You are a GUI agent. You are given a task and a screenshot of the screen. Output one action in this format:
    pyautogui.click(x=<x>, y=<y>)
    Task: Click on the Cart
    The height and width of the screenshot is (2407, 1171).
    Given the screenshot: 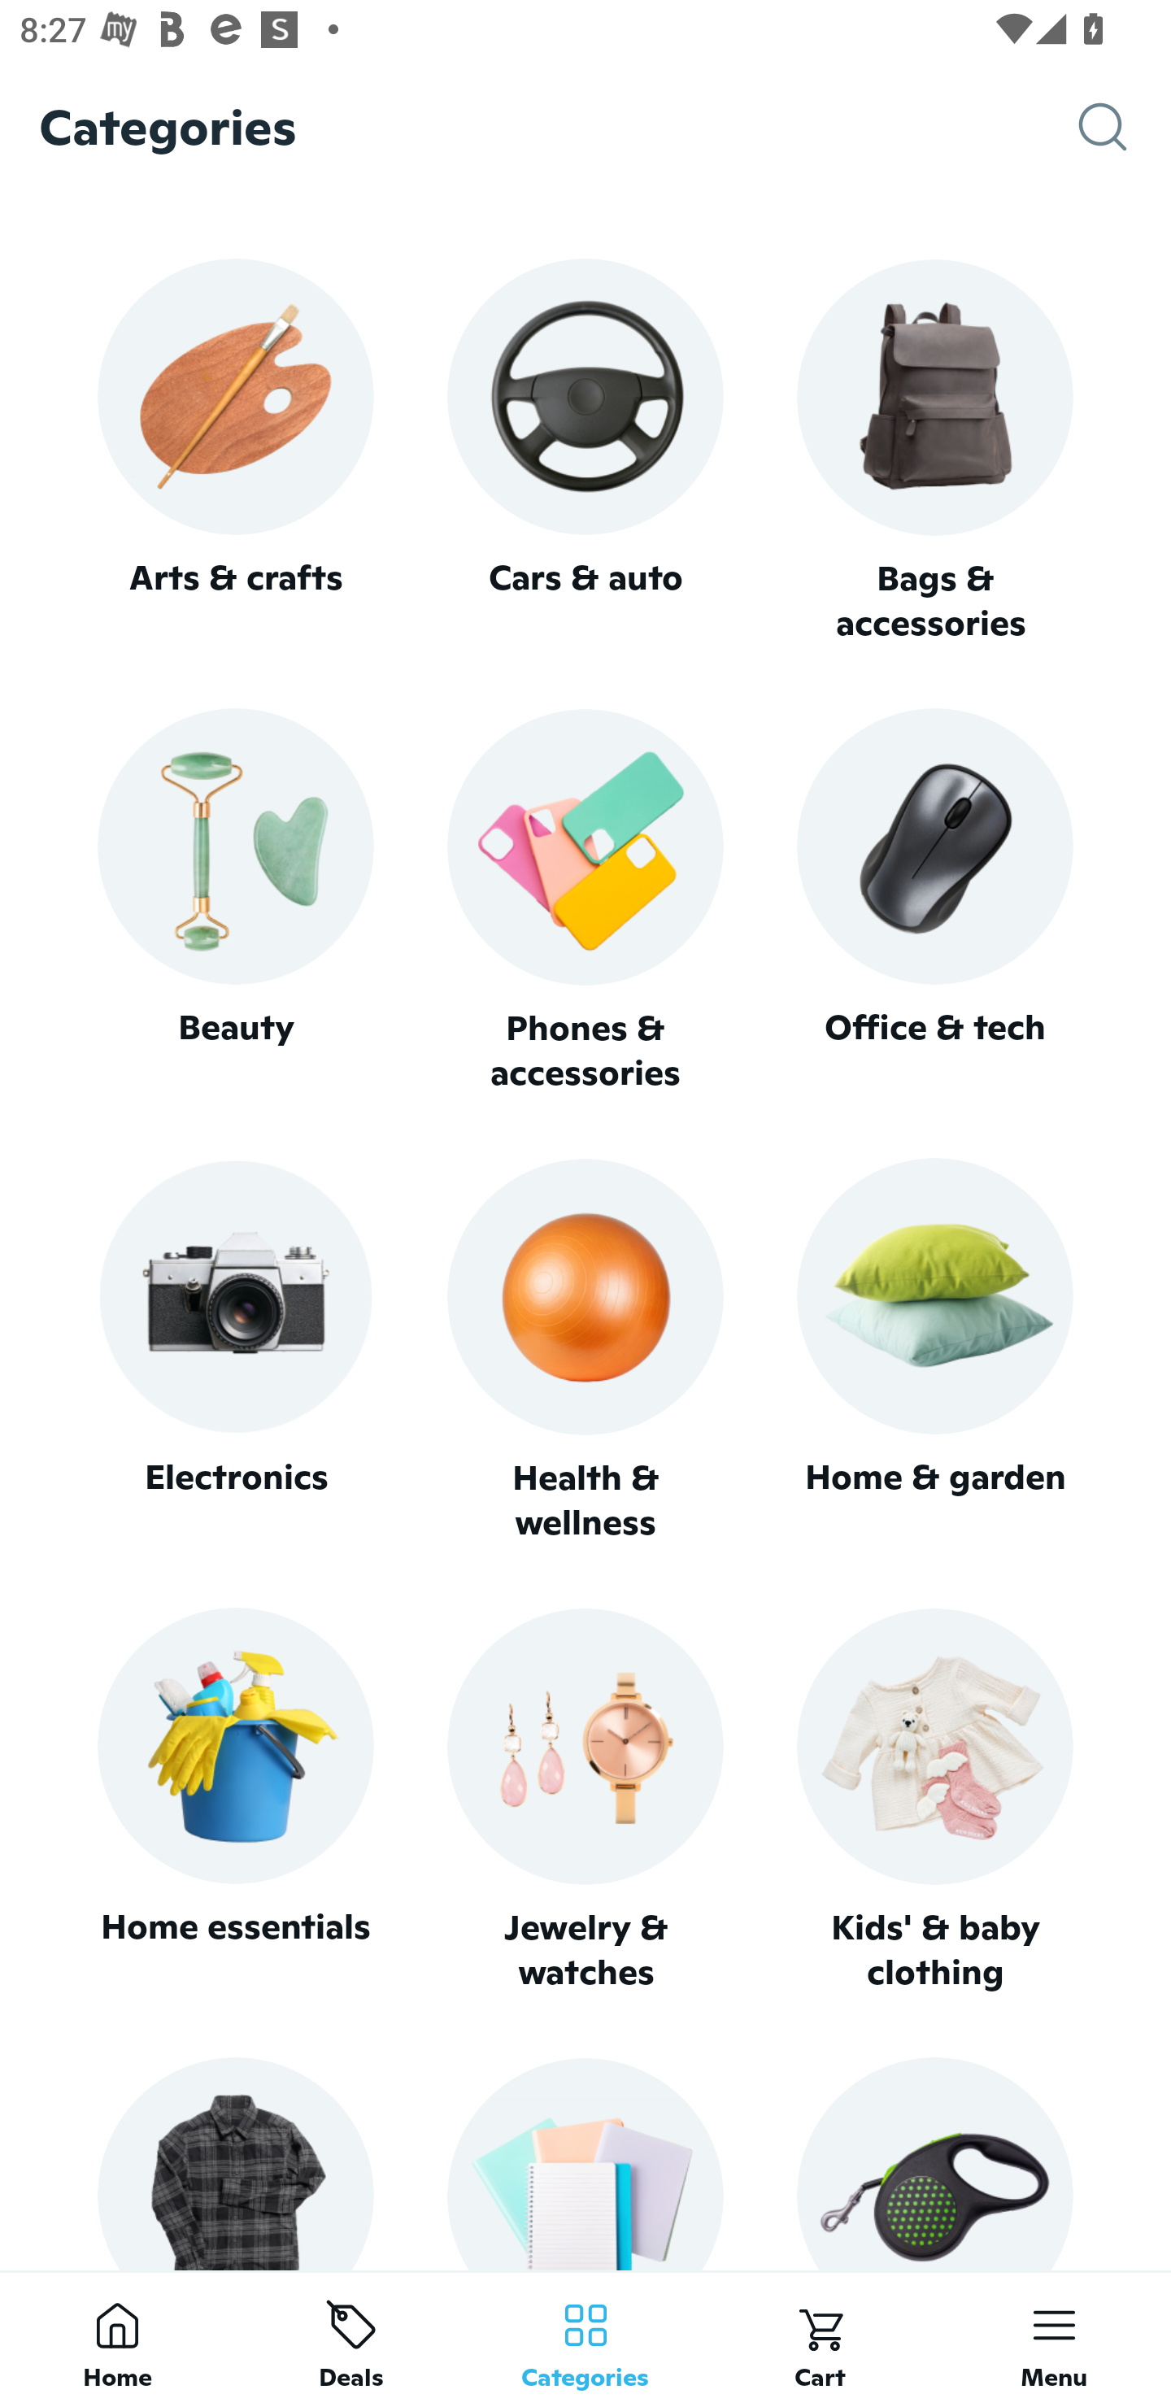 What is the action you would take?
    pyautogui.click(x=820, y=2339)
    